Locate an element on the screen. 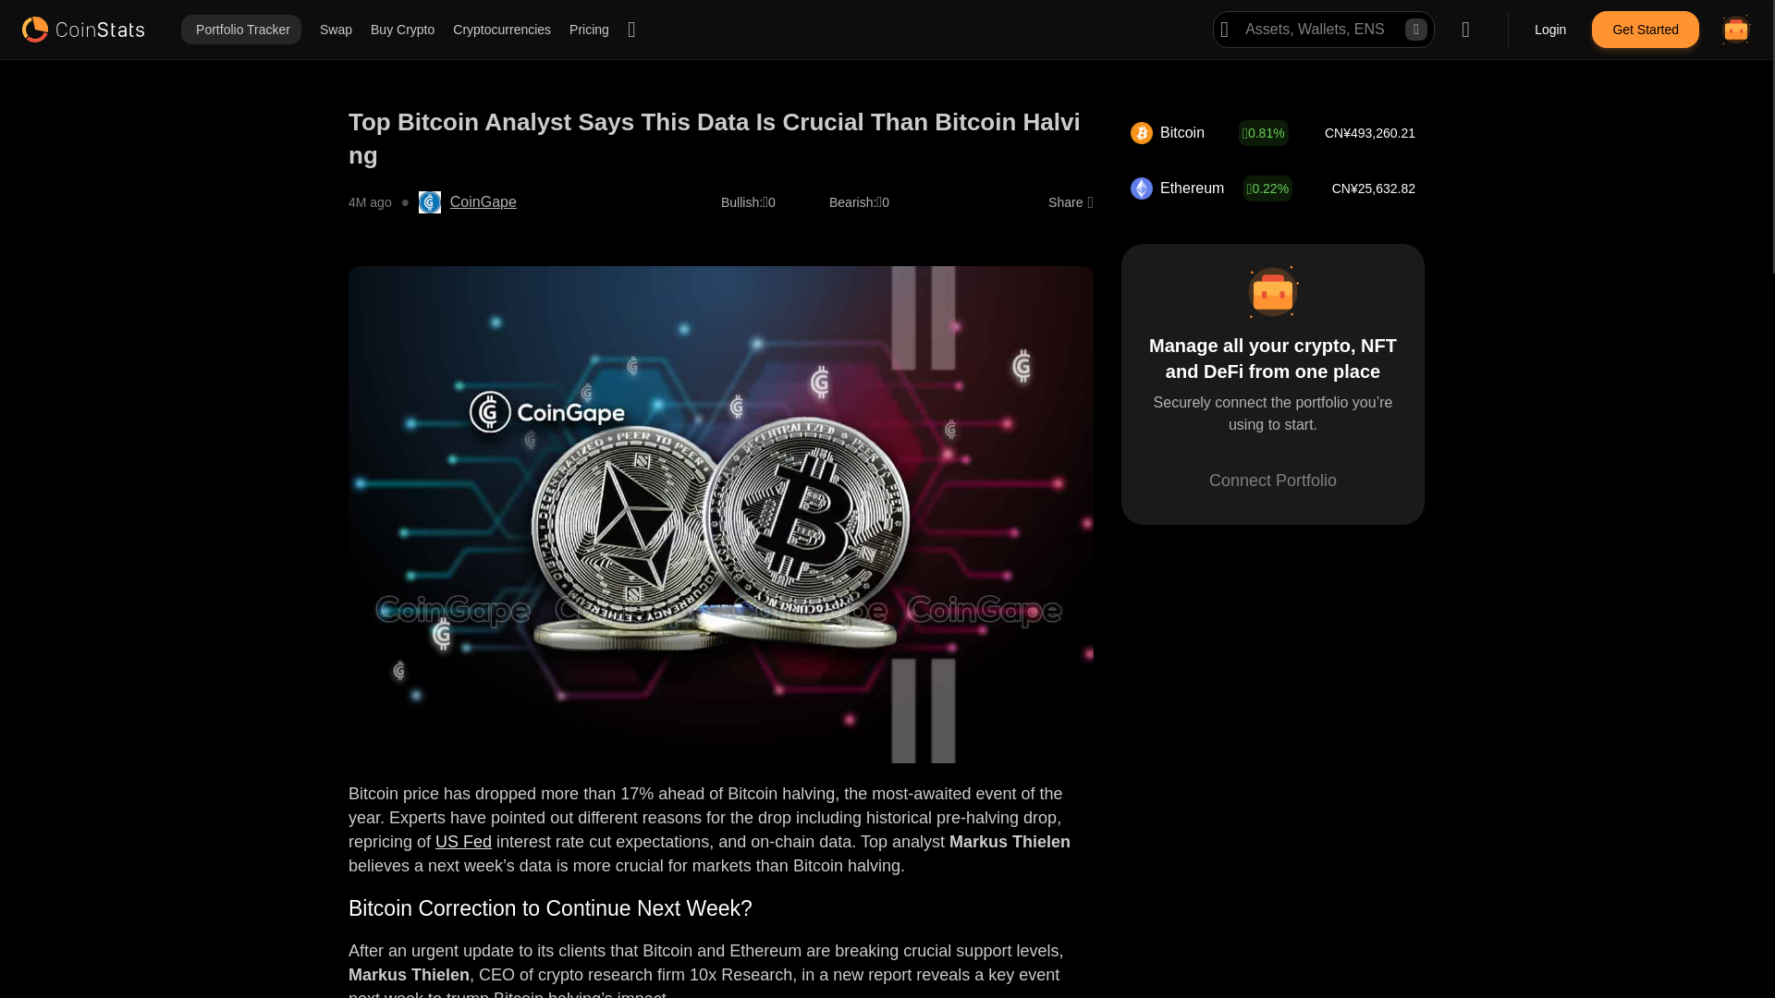 The height and width of the screenshot is (998, 1775). Swap is located at coordinates (335, 30).